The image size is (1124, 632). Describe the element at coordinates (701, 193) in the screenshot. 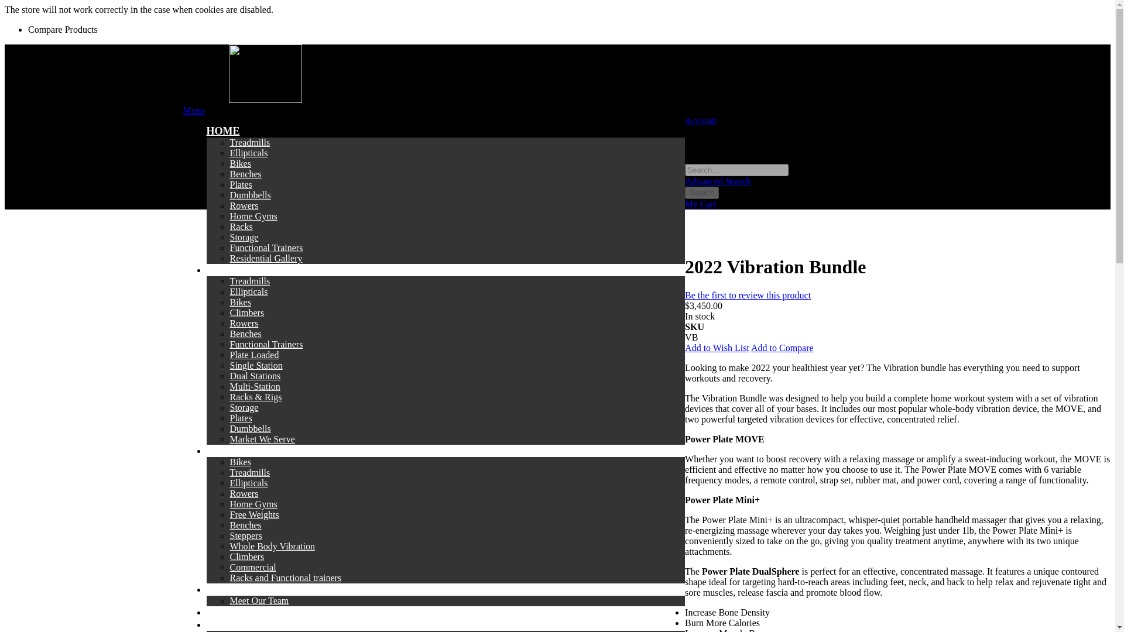

I see `Search` at that location.